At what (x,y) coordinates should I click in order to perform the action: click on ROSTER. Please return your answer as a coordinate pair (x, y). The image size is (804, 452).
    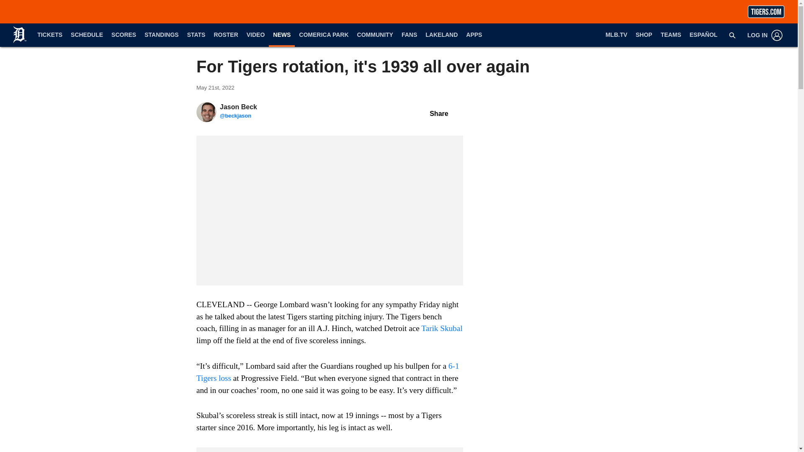
    Looking at the image, I should click on (225, 35).